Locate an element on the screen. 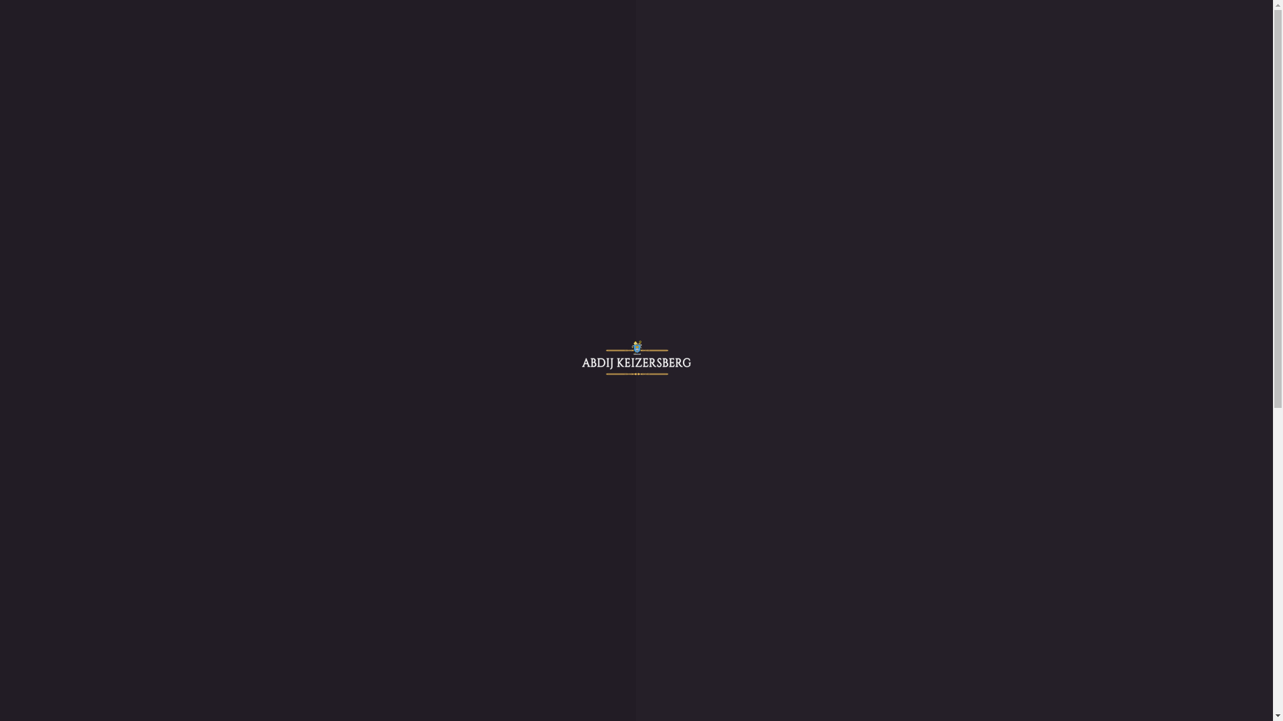 This screenshot has height=721, width=1283. Labora is located at coordinates (47, 172).